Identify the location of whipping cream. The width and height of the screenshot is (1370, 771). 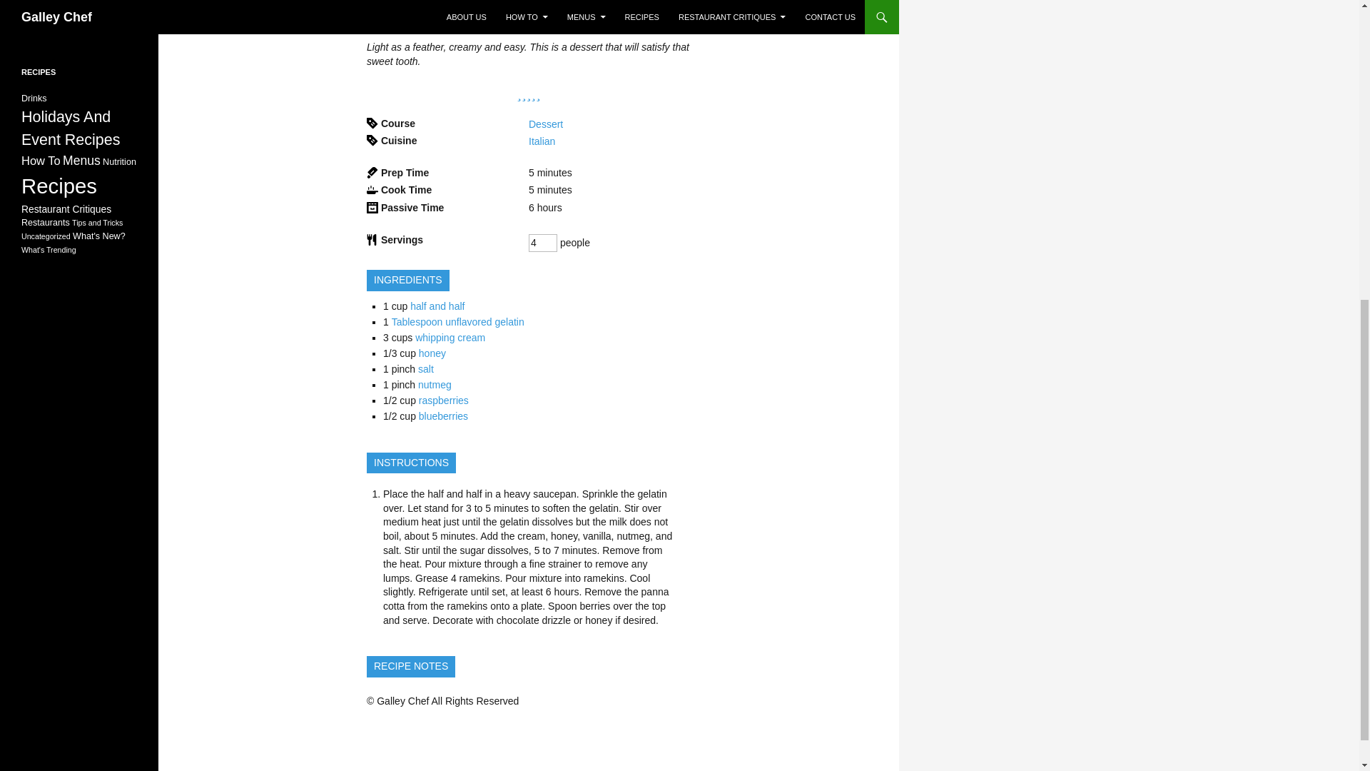
(450, 337).